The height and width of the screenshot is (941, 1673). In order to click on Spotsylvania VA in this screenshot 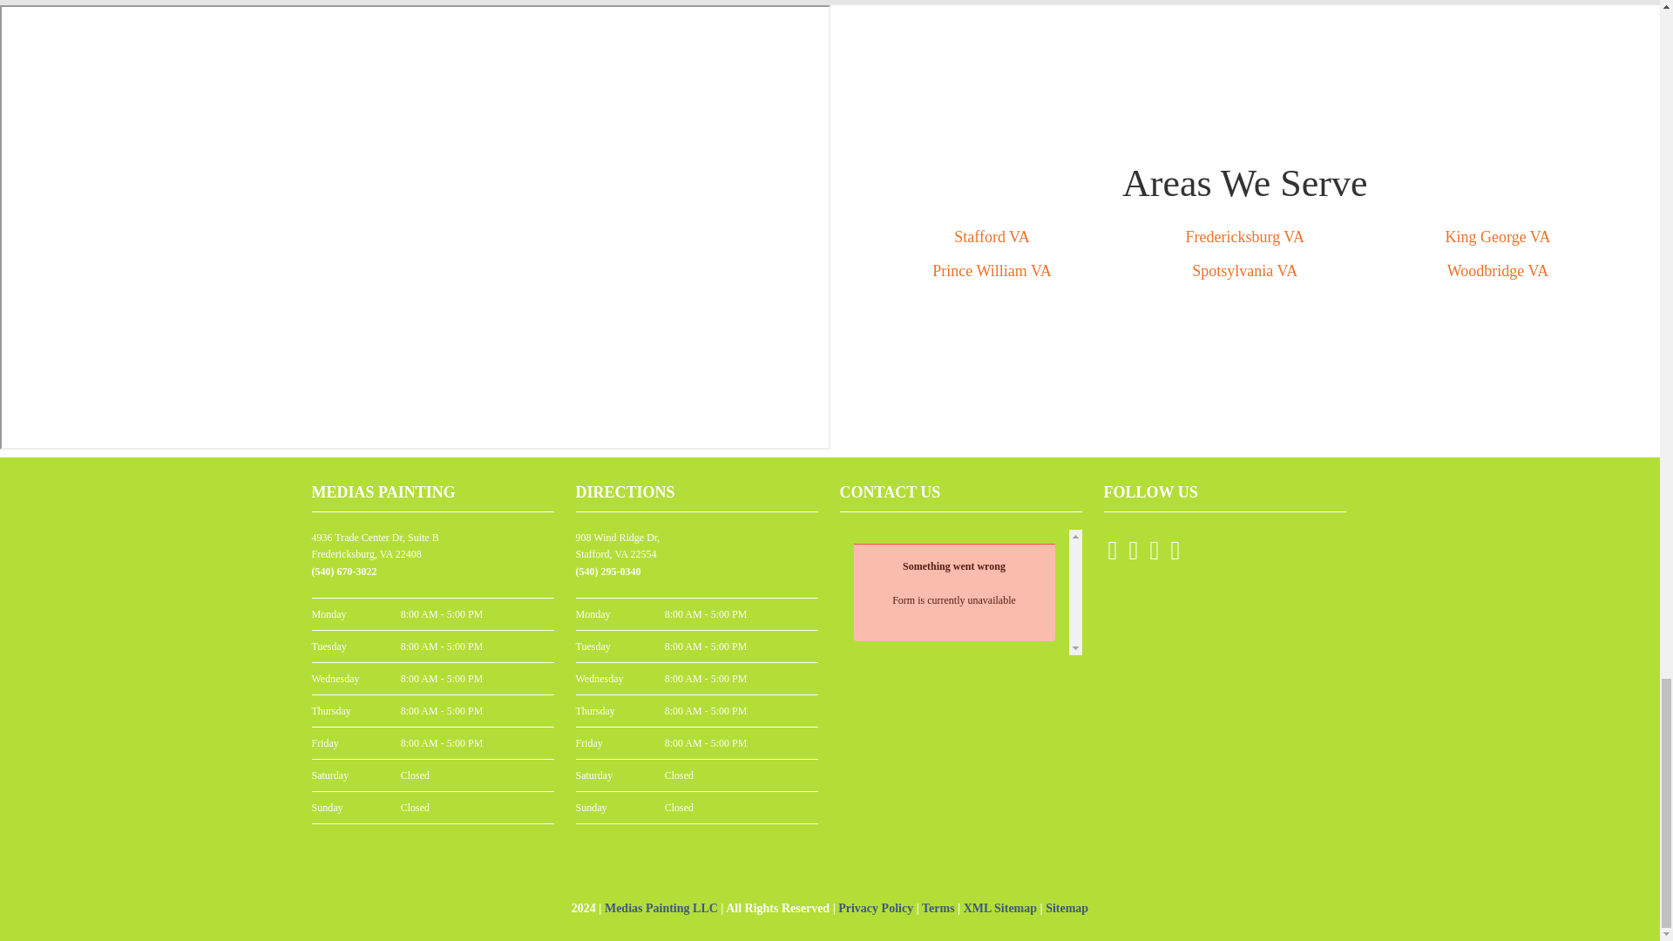, I will do `click(1244, 270)`.